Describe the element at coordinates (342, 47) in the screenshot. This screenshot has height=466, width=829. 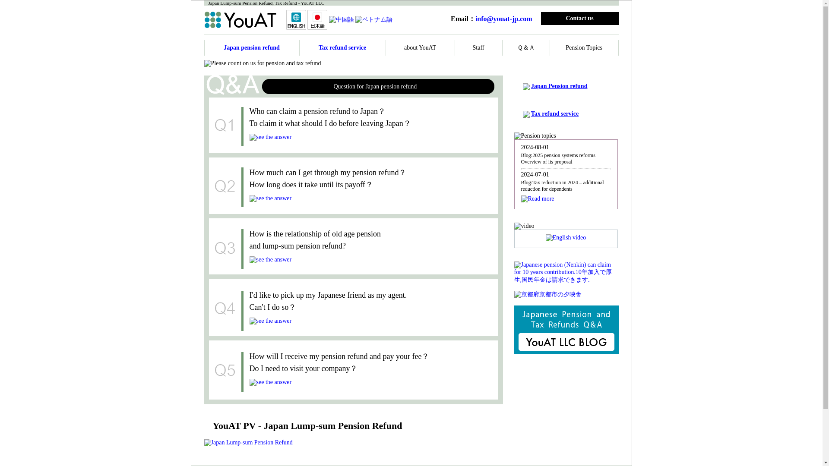
I see `Tax refund service` at that location.